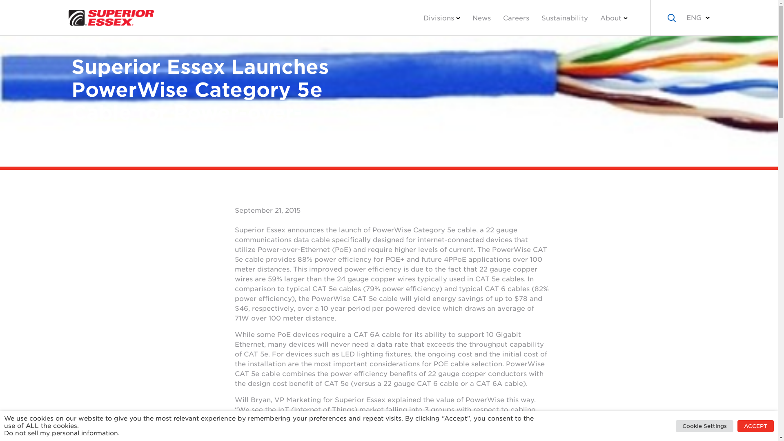 This screenshot has height=441, width=784. What do you see at coordinates (564, 17) in the screenshot?
I see `Sustainability` at bounding box center [564, 17].